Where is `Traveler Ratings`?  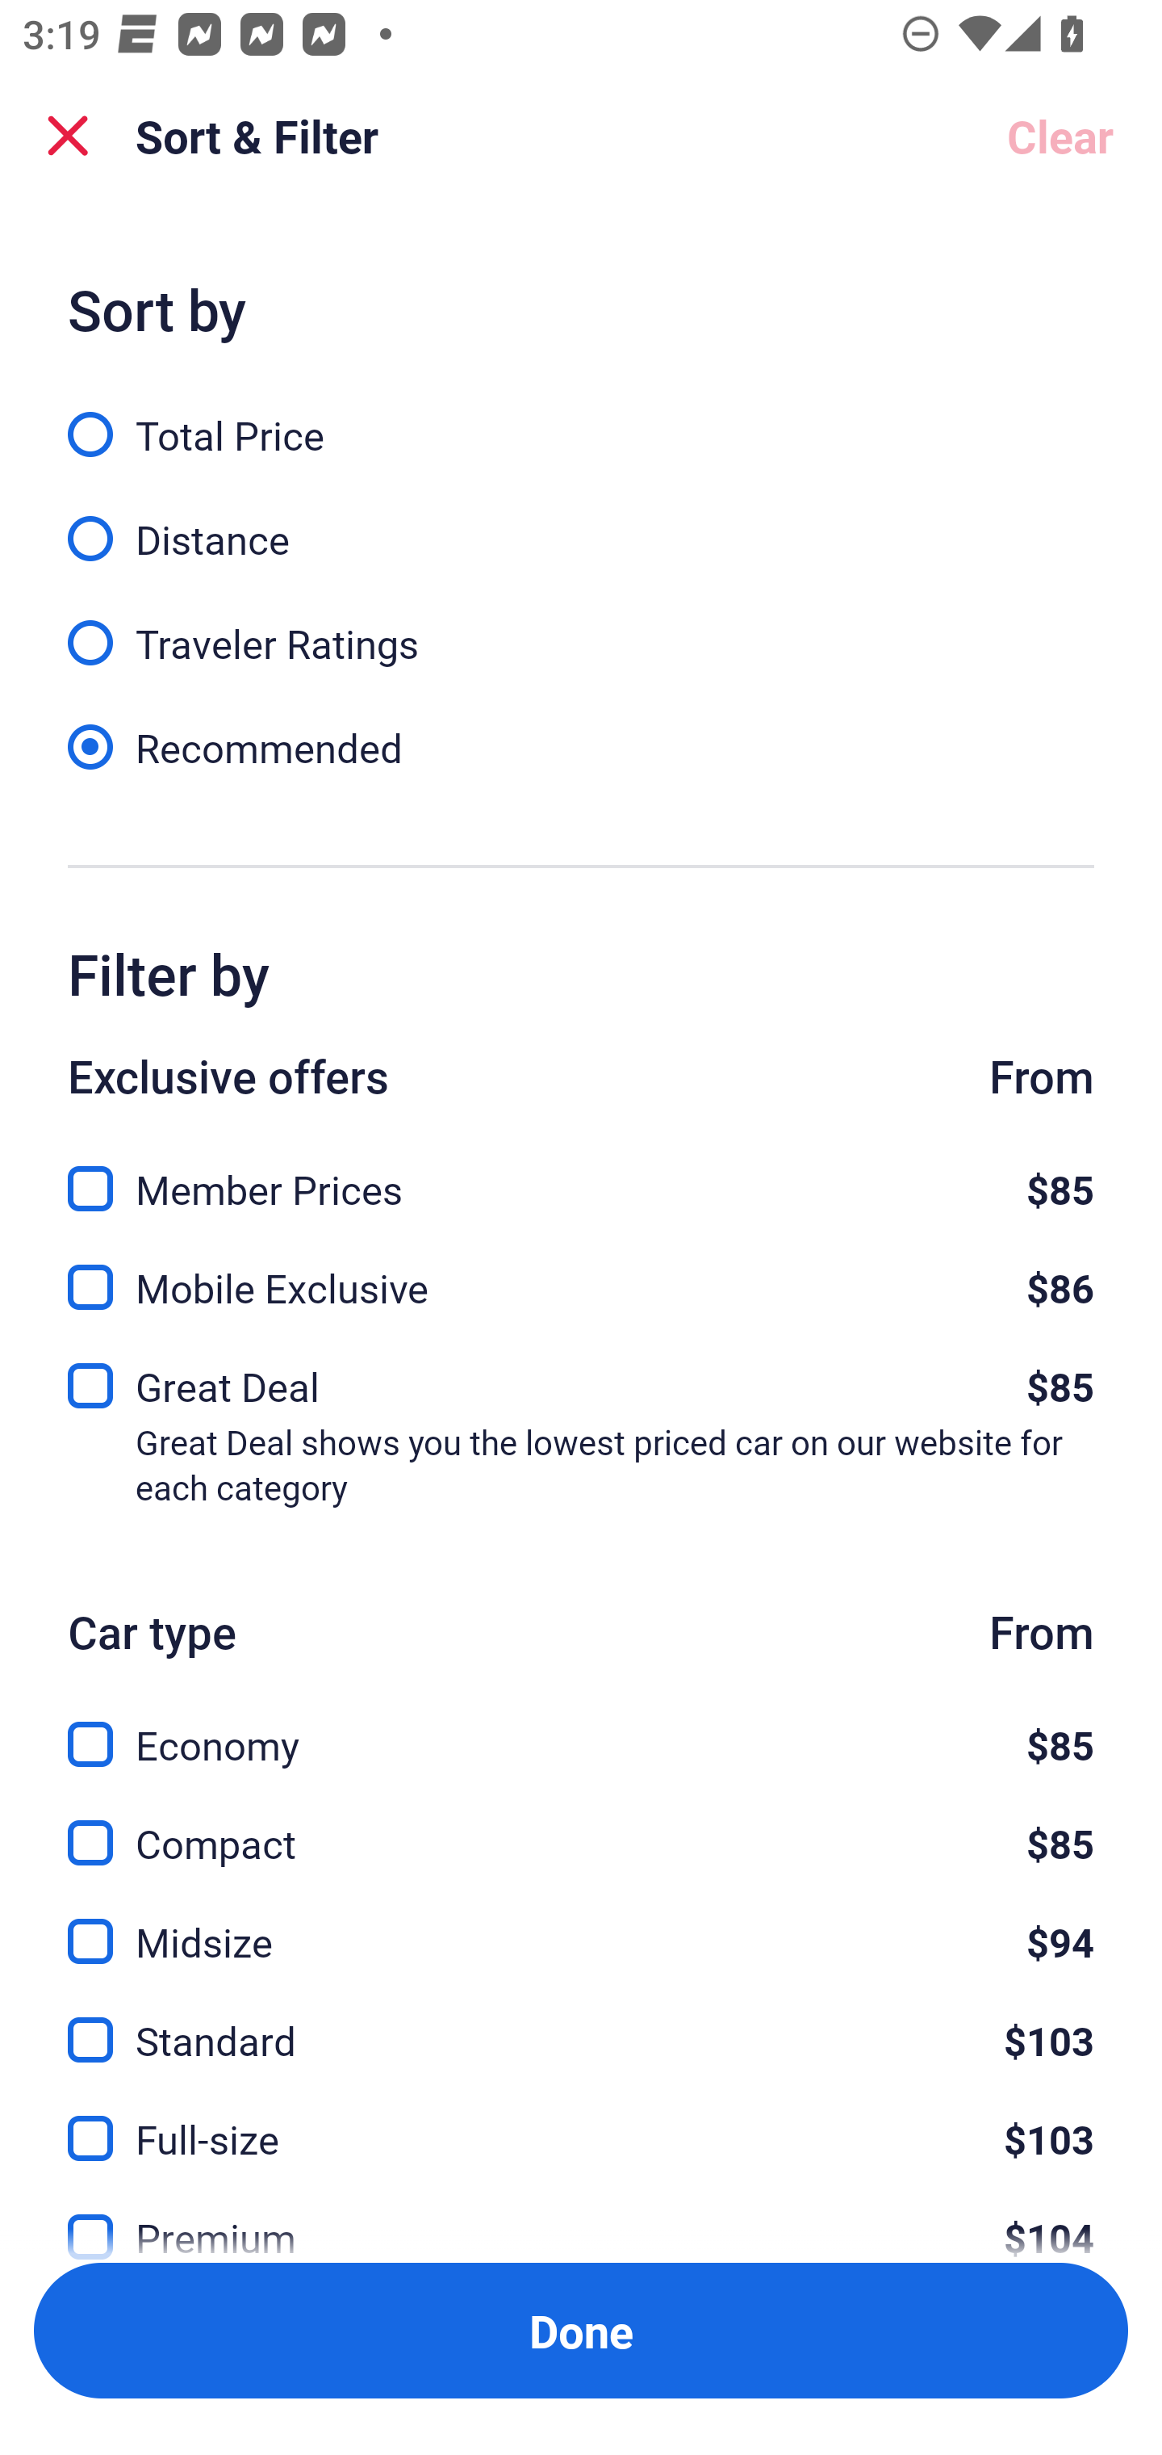
Traveler Ratings is located at coordinates (581, 626).